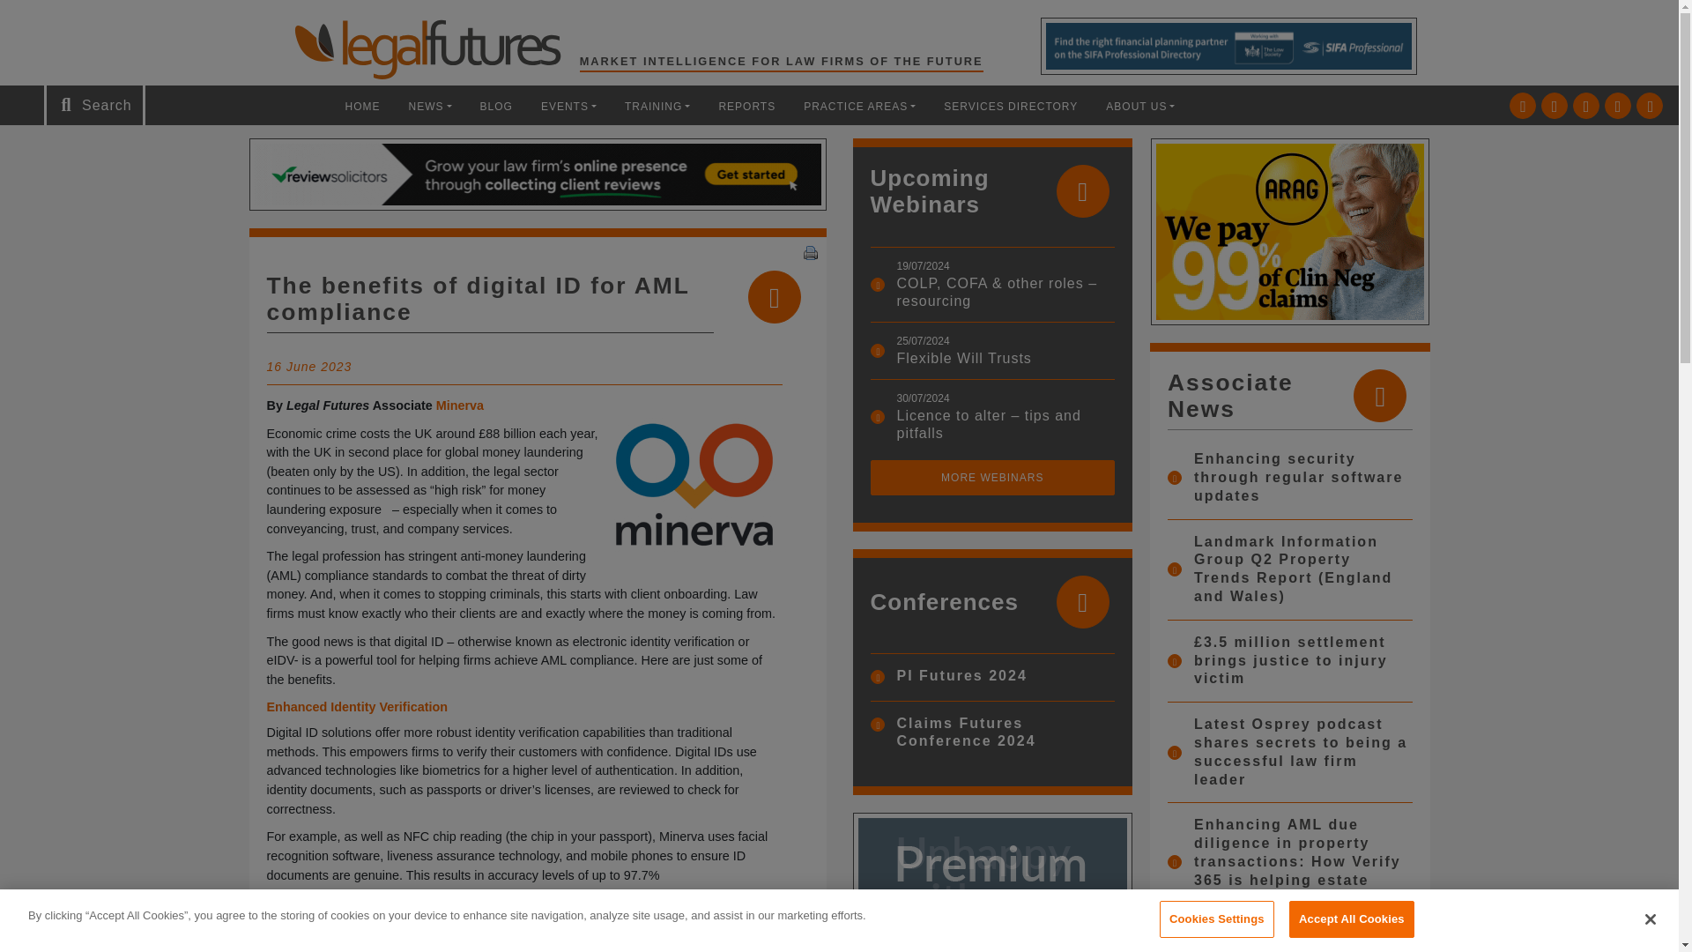  I want to click on Home, so click(363, 106).